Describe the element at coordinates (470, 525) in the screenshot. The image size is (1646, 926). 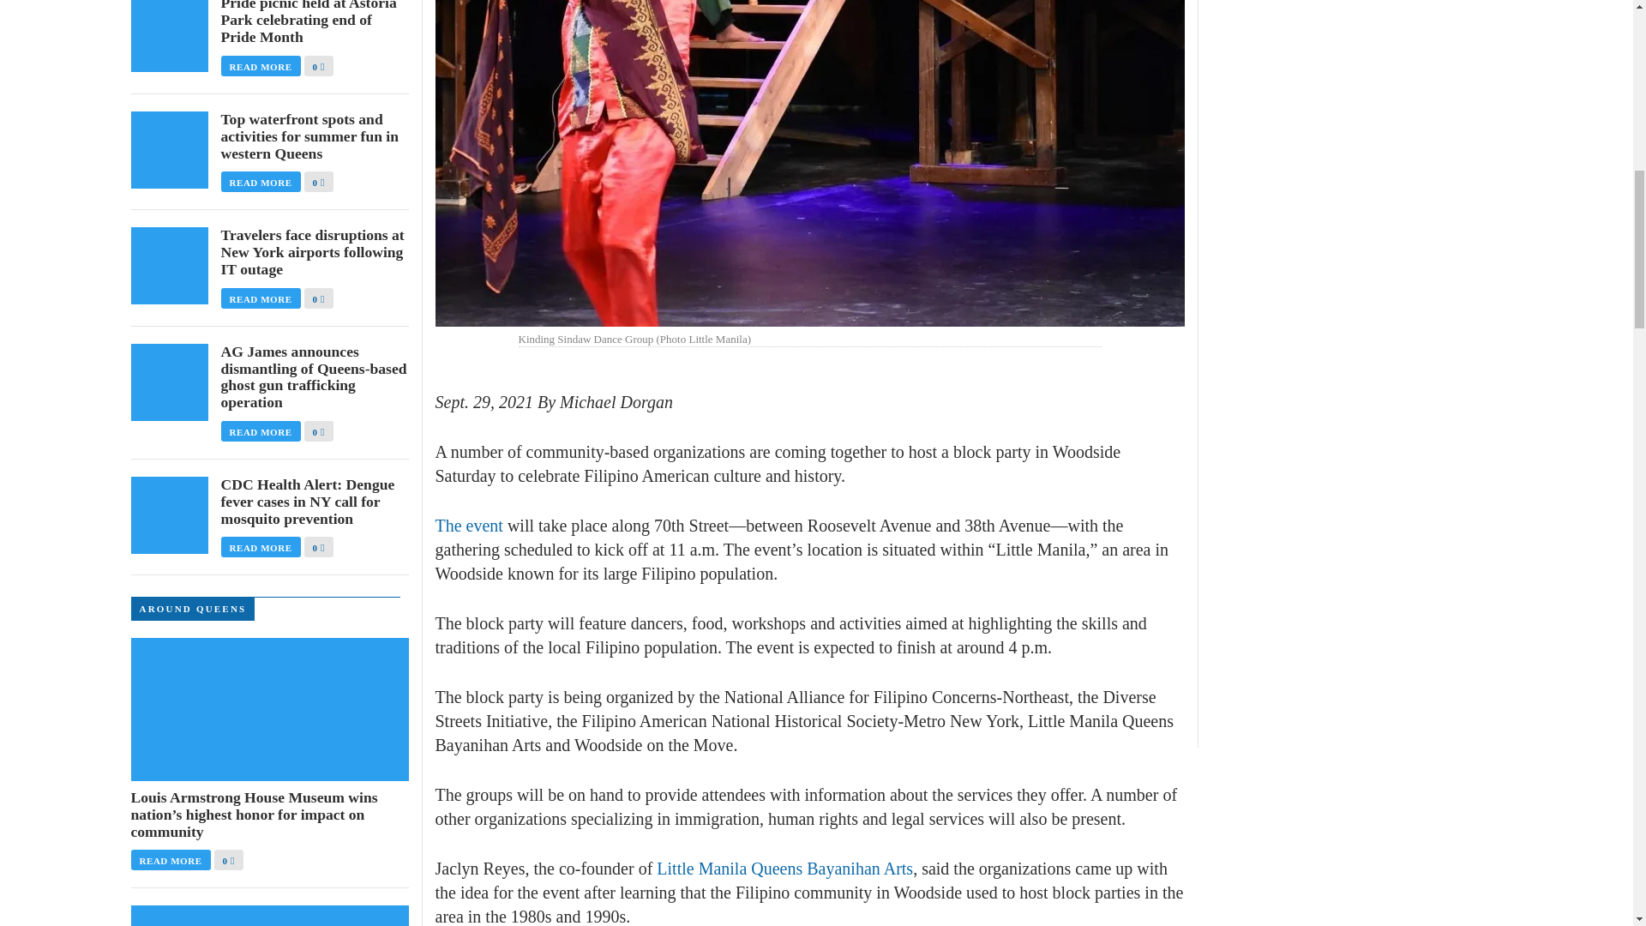
I see `The event` at that location.